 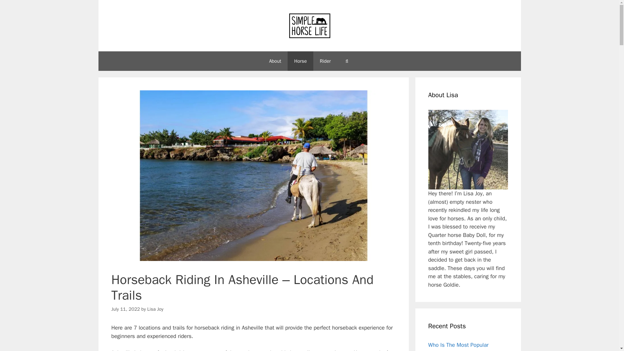 What do you see at coordinates (309, 25) in the screenshot?
I see `Simple Horse Life` at bounding box center [309, 25].